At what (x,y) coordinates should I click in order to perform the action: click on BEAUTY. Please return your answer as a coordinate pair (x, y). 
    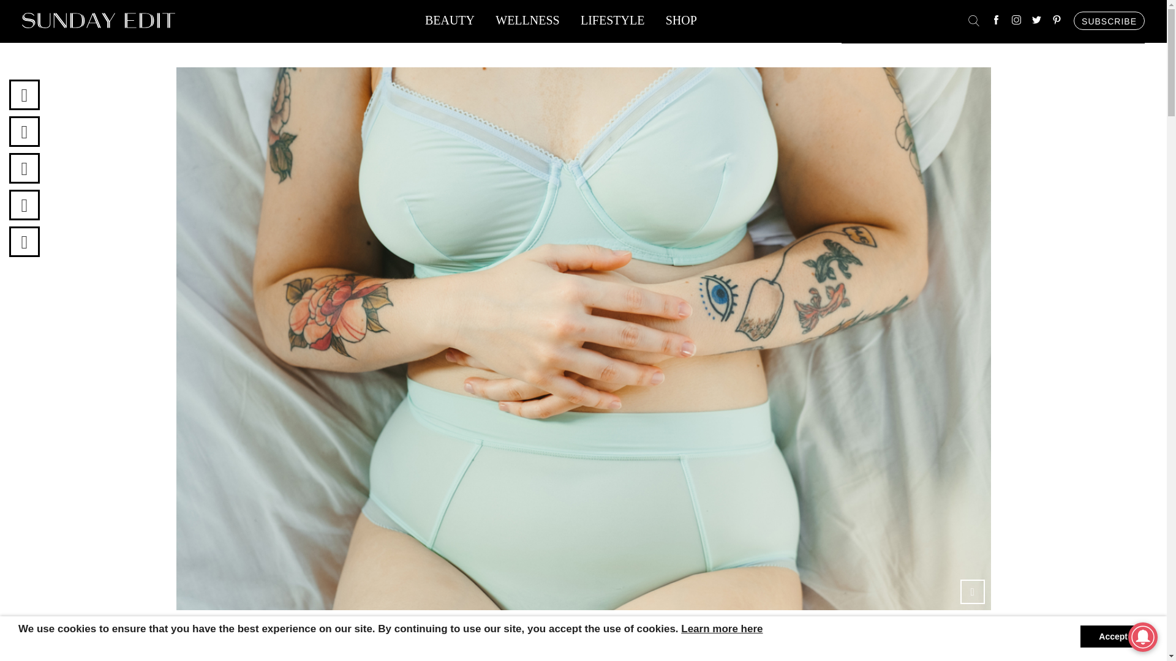
    Looking at the image, I should click on (450, 23).